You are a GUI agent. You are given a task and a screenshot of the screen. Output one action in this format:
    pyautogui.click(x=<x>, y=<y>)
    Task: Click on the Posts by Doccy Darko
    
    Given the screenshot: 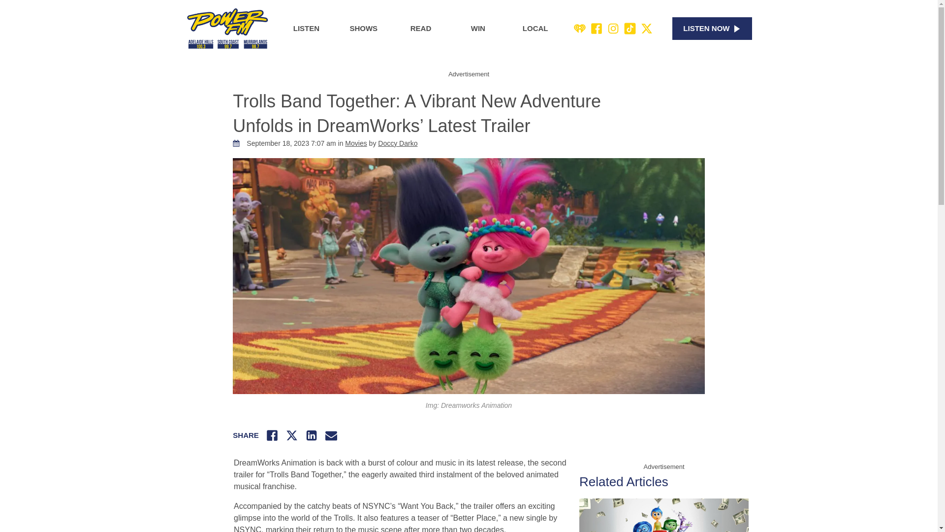 What is the action you would take?
    pyautogui.click(x=398, y=143)
    